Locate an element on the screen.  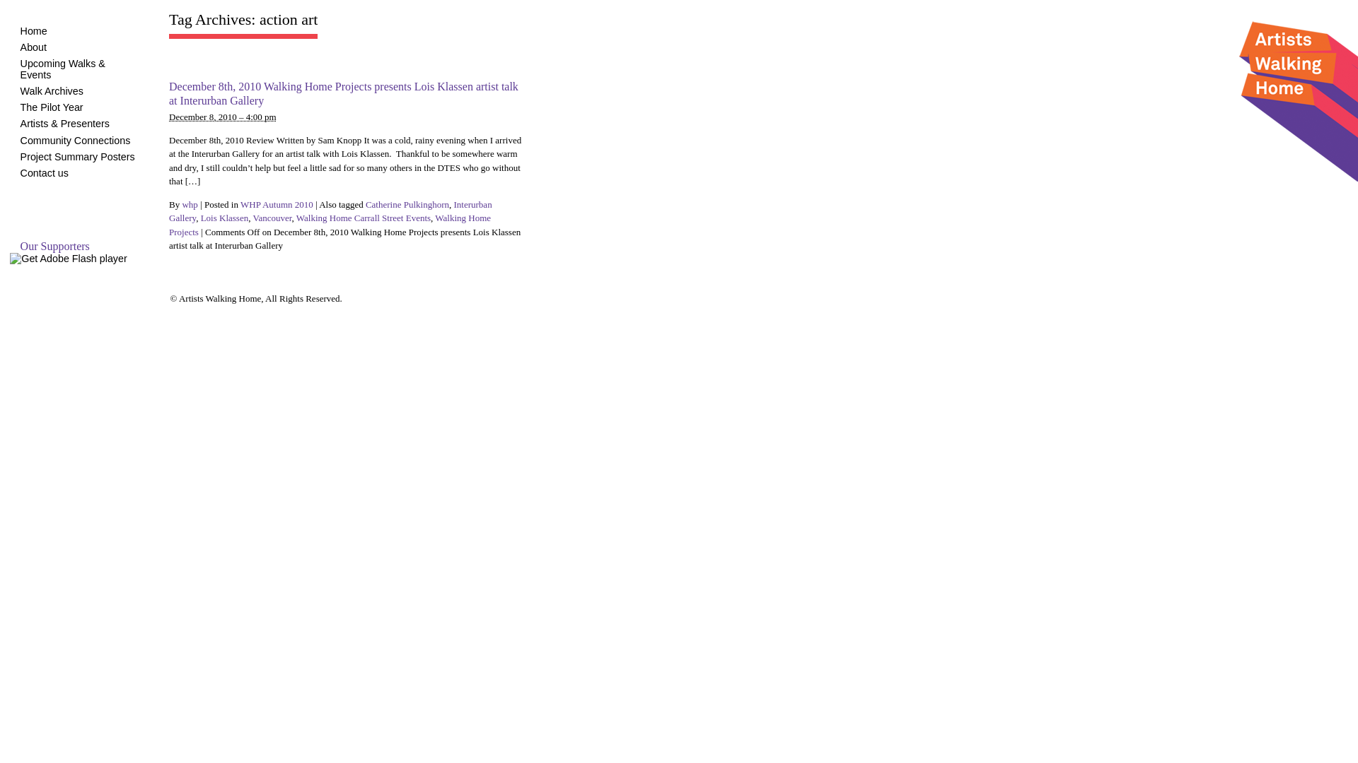
Community Connections is located at coordinates (76, 141).